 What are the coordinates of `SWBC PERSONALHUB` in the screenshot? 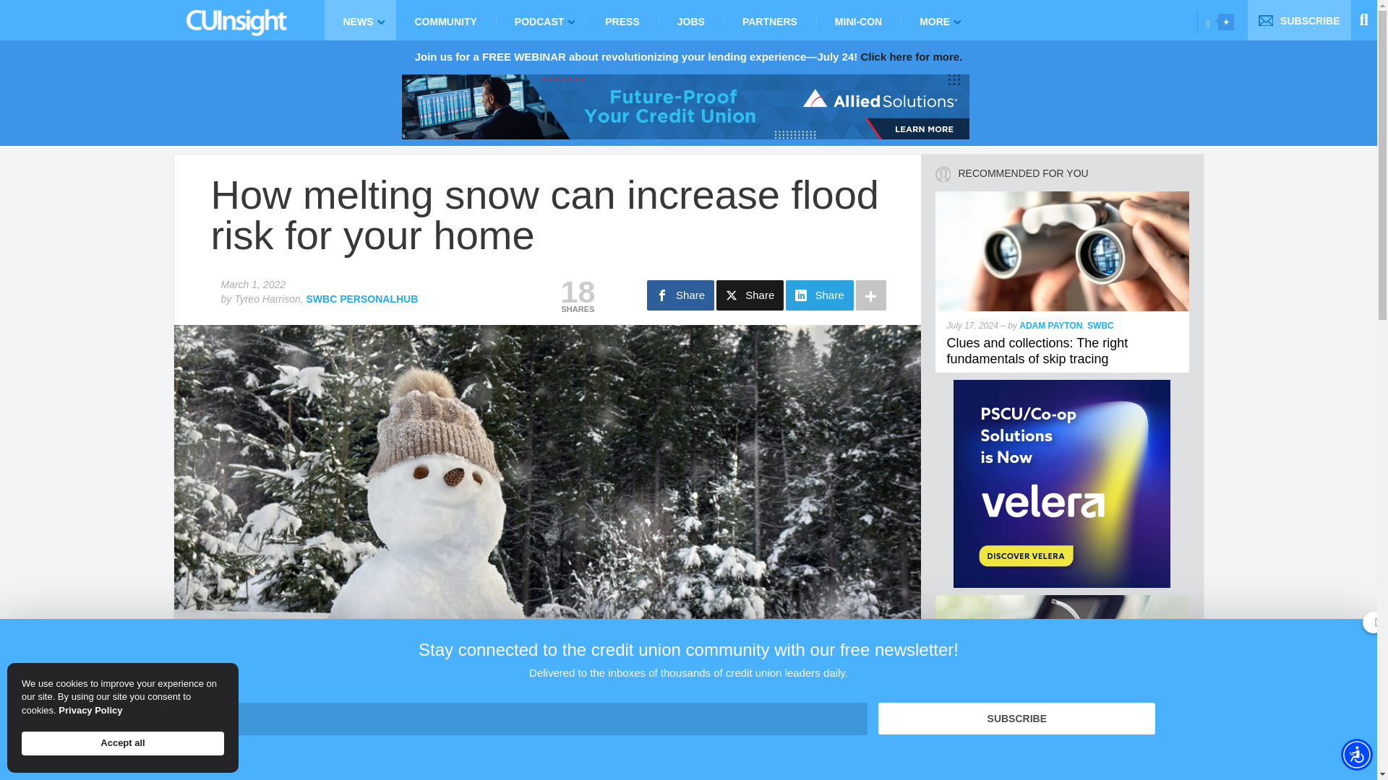 It's located at (363, 299).